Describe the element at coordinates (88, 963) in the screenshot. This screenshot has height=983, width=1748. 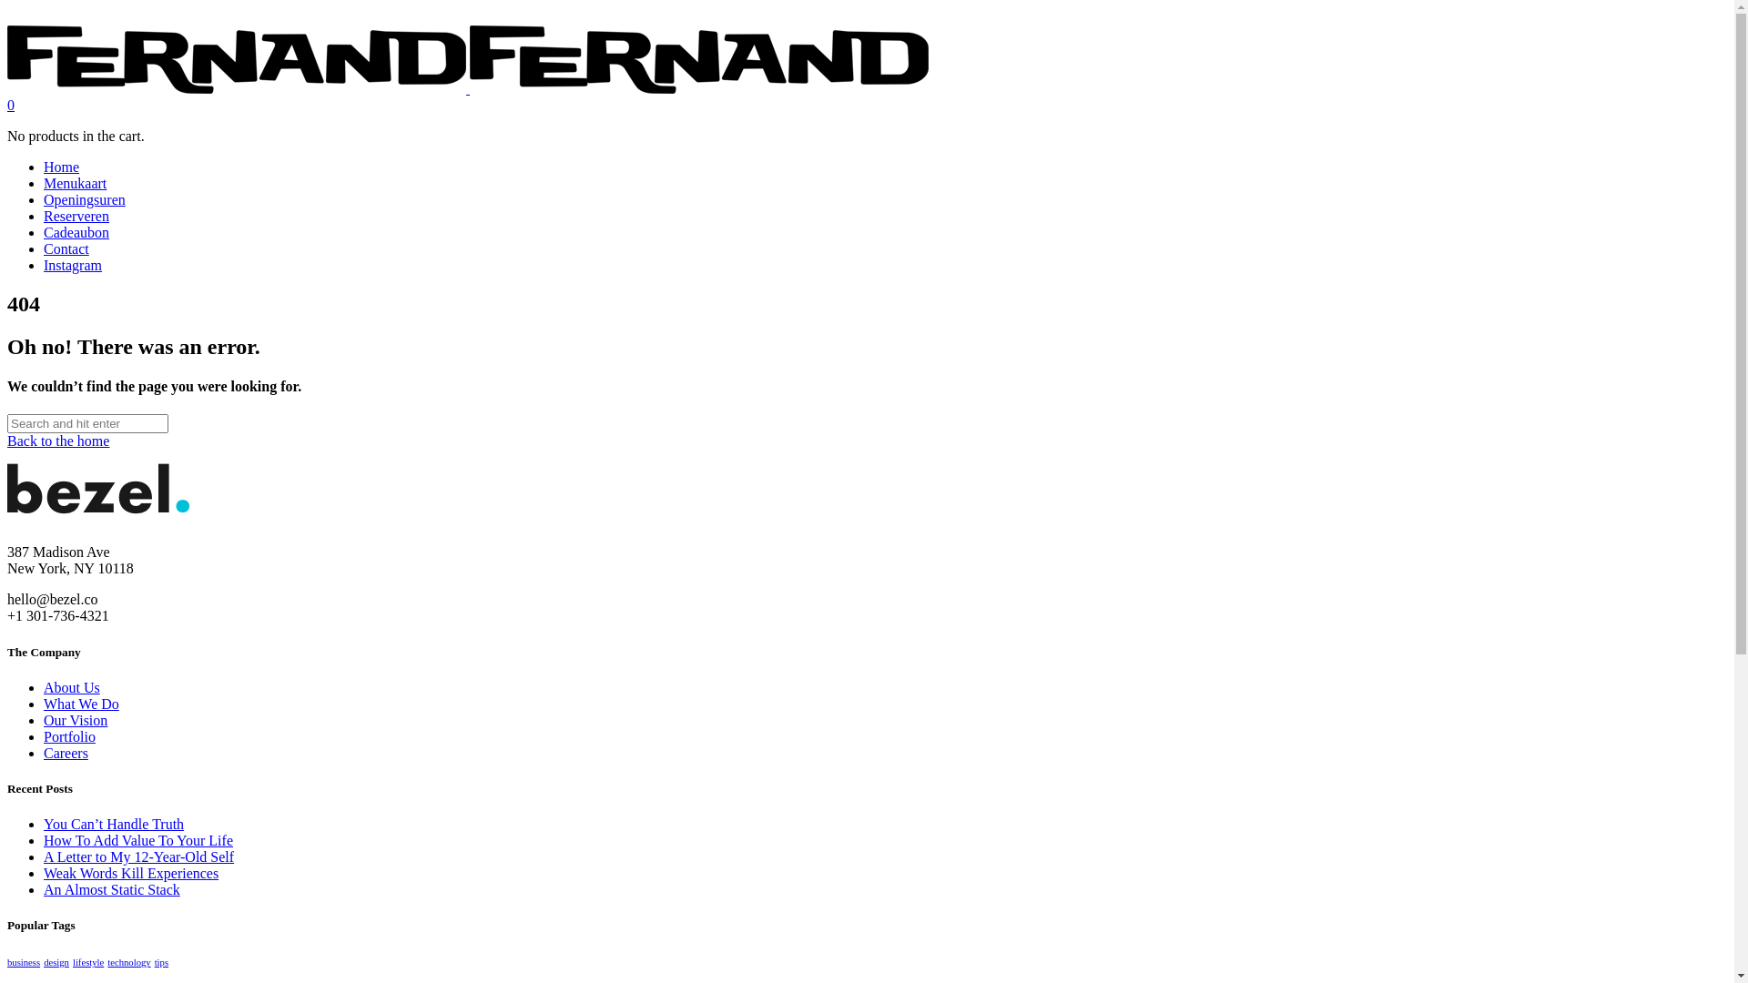
I see `lifestyle` at that location.